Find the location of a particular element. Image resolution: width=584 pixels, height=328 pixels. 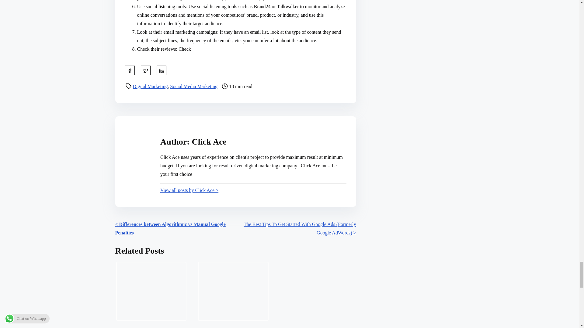

Share this post on Facebook is located at coordinates (130, 70).